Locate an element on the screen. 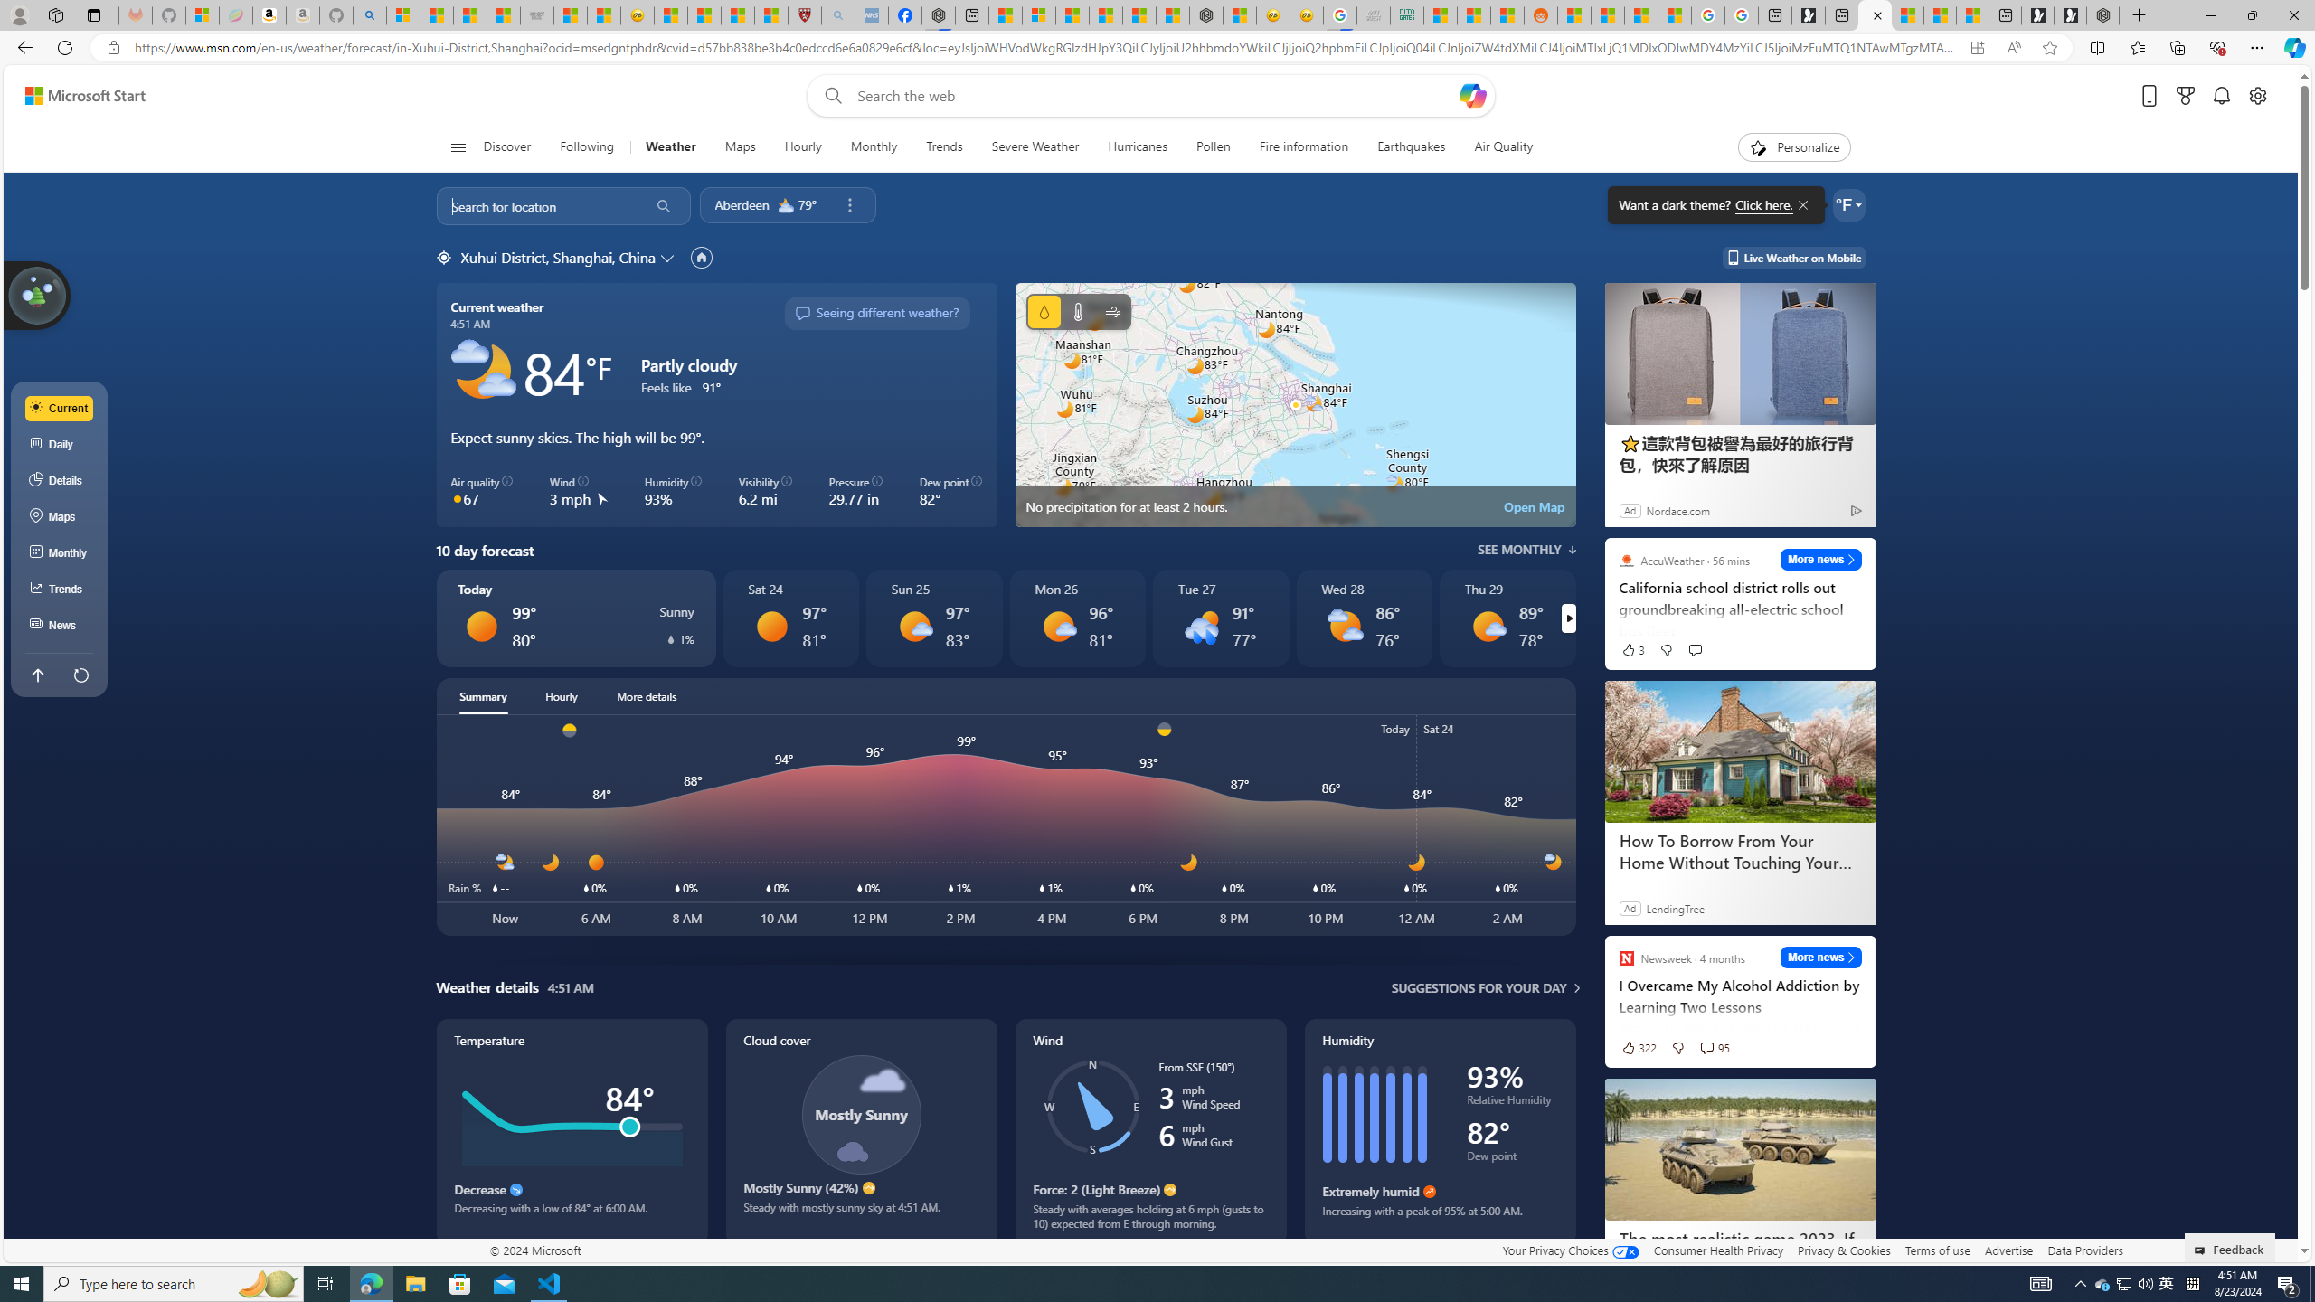  Ad Choice is located at coordinates (1856, 510).